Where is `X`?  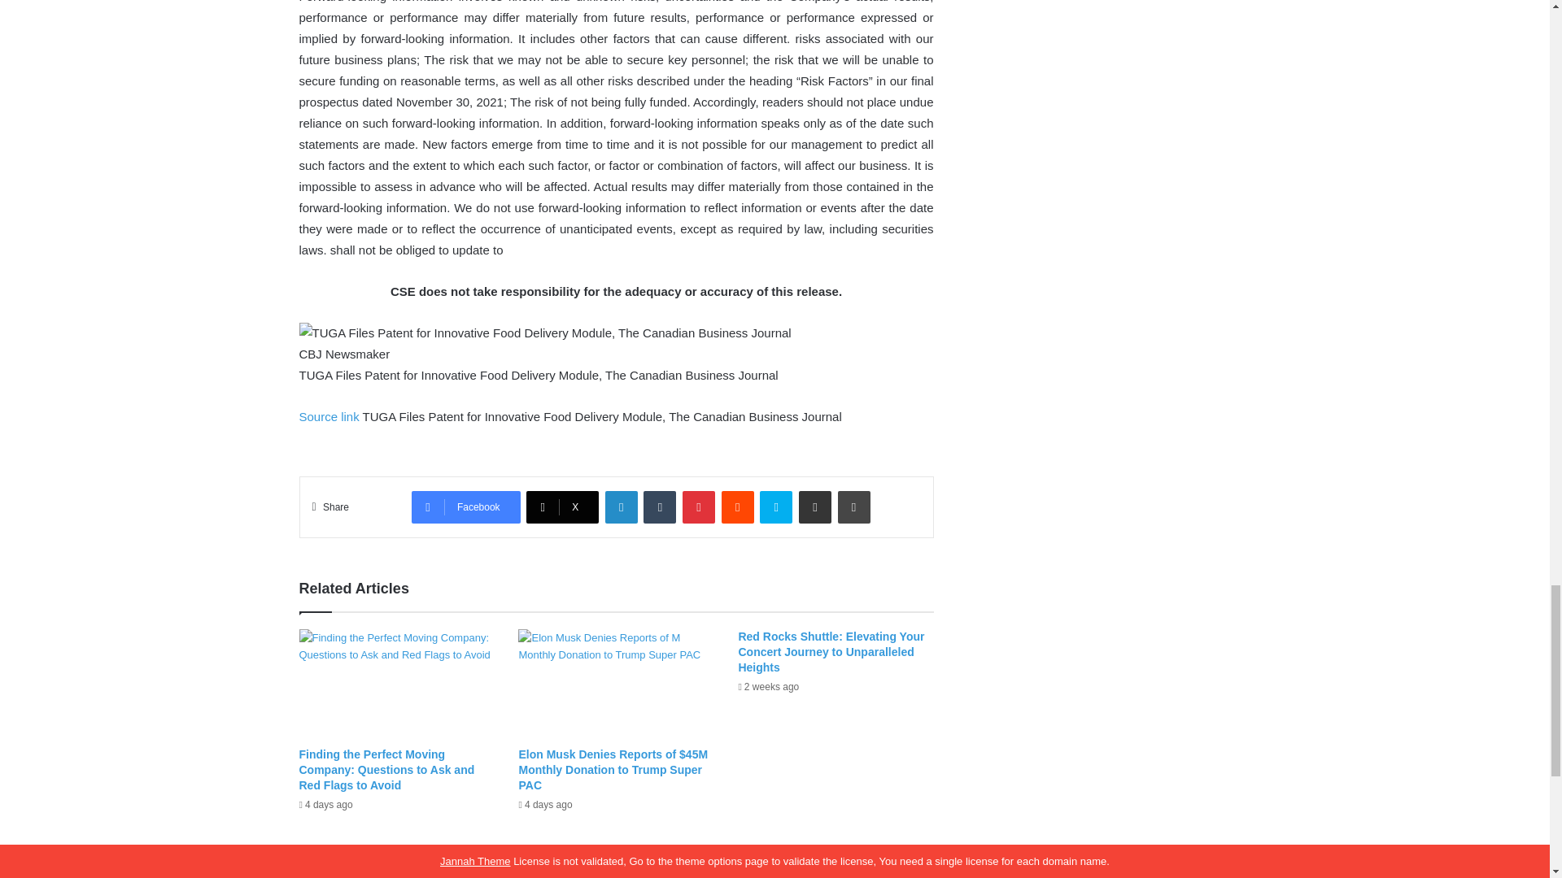 X is located at coordinates (562, 506).